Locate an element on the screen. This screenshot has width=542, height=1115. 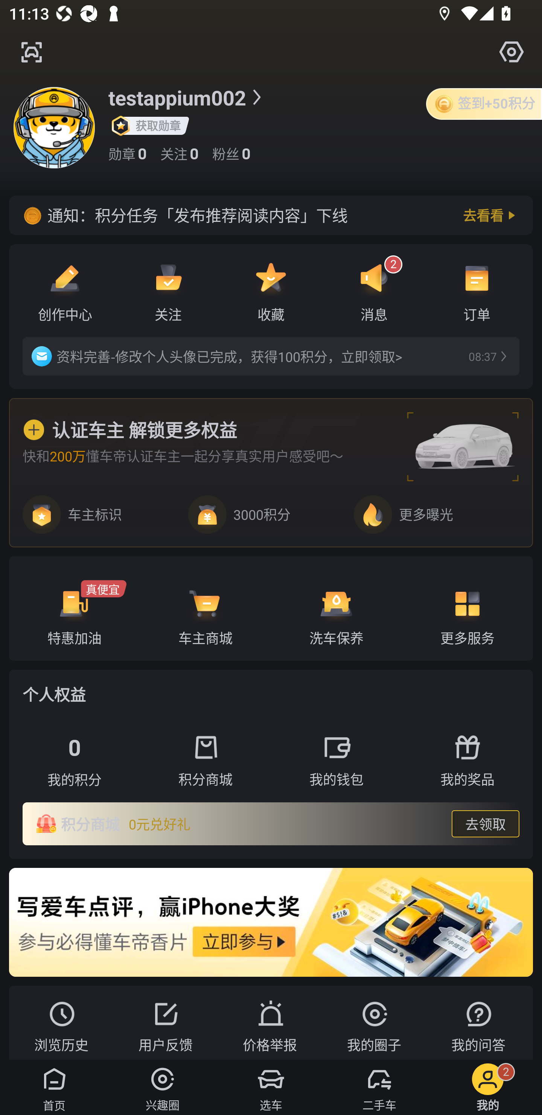
真便宜 特惠加油 is located at coordinates (75, 608).